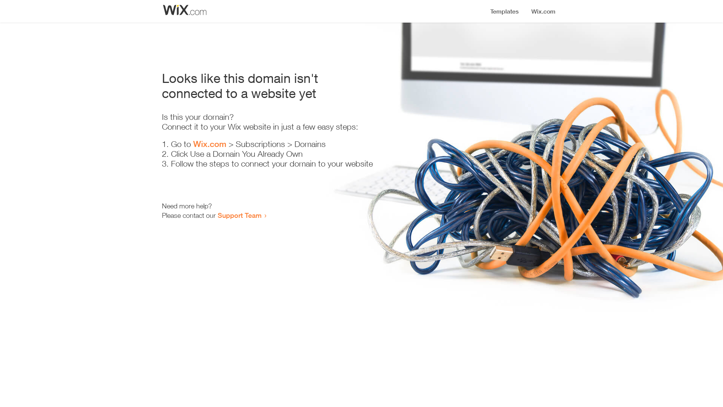 This screenshot has width=723, height=407. Describe the element at coordinates (239, 215) in the screenshot. I see `Support Team` at that location.